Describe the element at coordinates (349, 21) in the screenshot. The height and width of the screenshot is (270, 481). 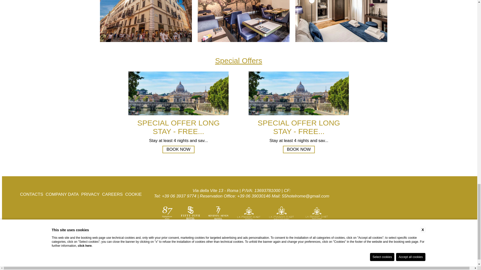
I see `Hotel` at that location.